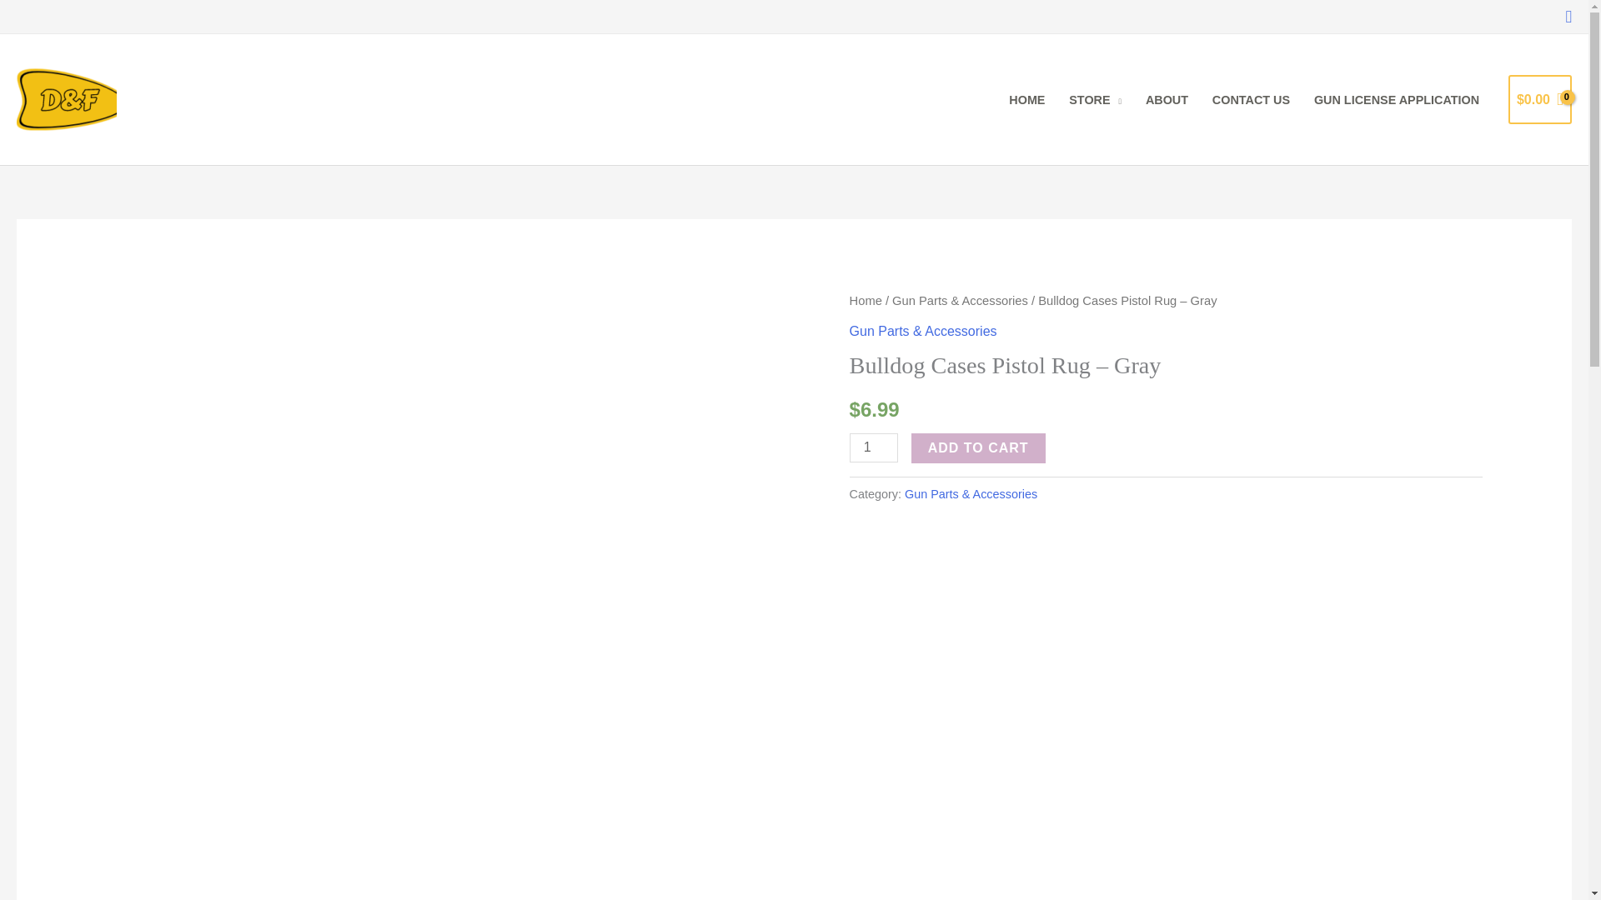 The width and height of the screenshot is (1601, 900). Describe the element at coordinates (1398, 99) in the screenshot. I see `GUN LICENSE APPLICATION` at that location.